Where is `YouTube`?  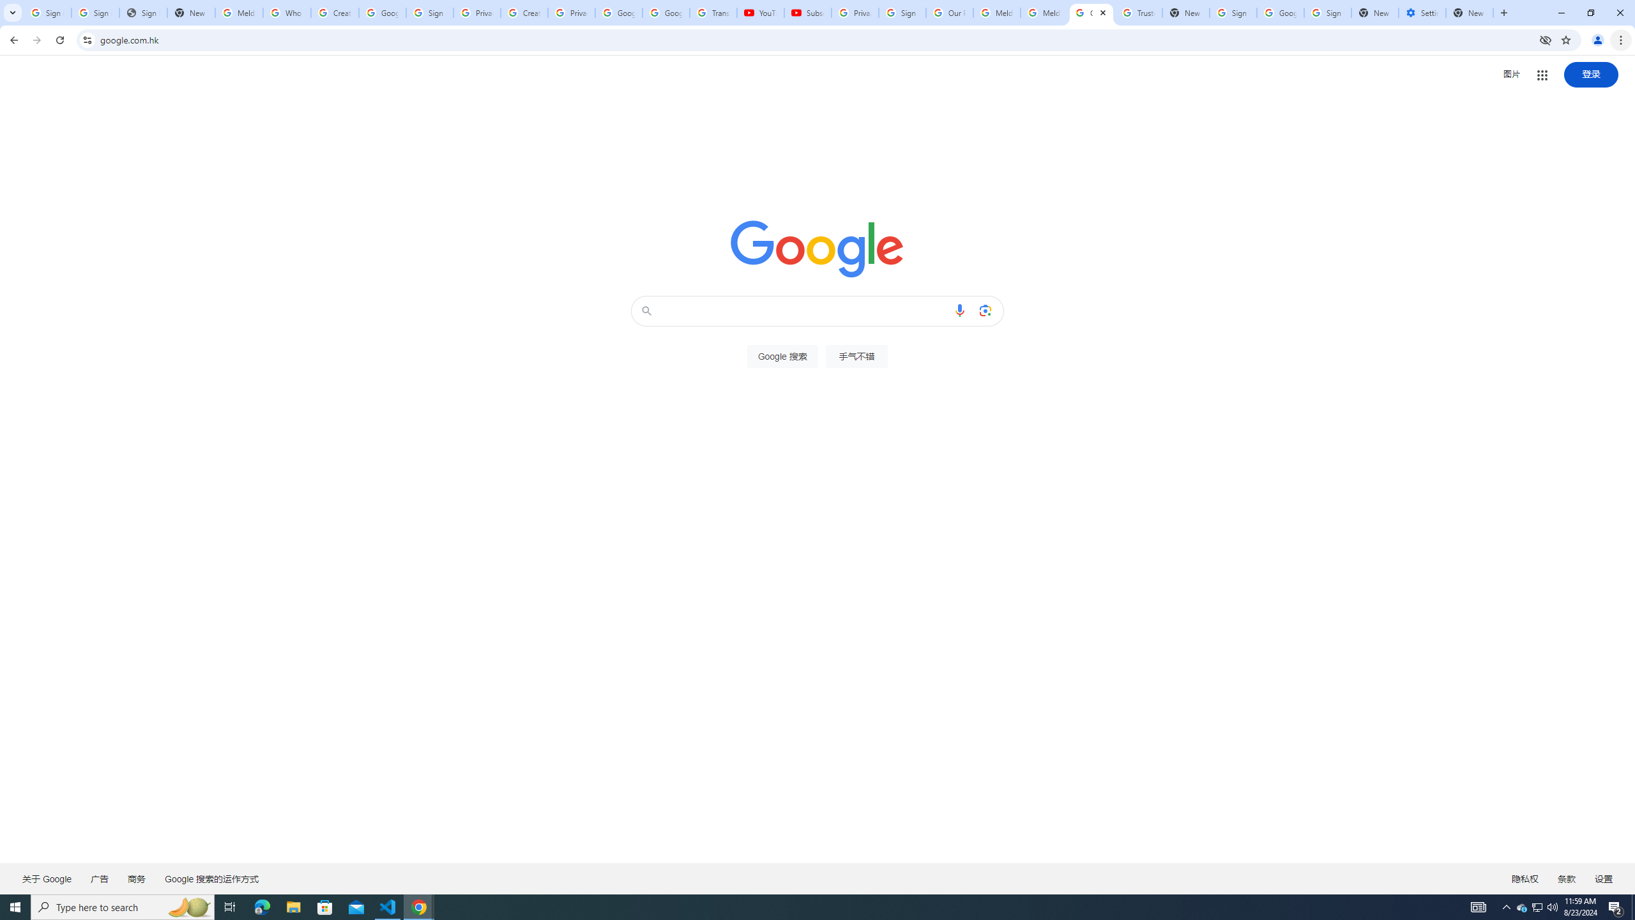 YouTube is located at coordinates (760, 13).